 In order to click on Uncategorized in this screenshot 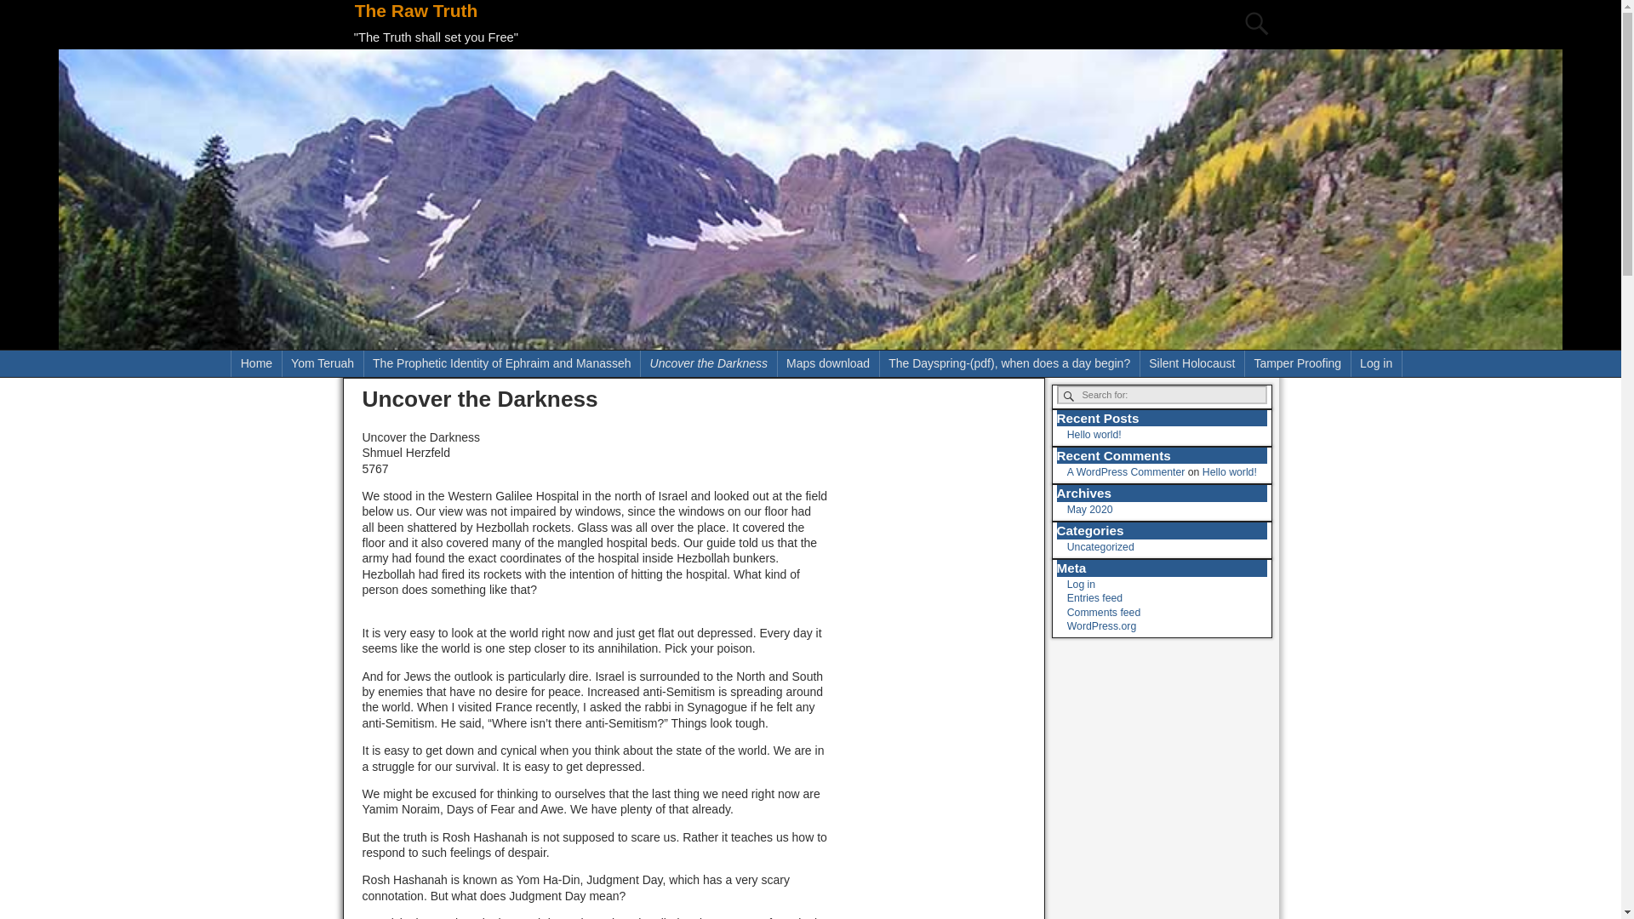, I will do `click(1100, 547)`.